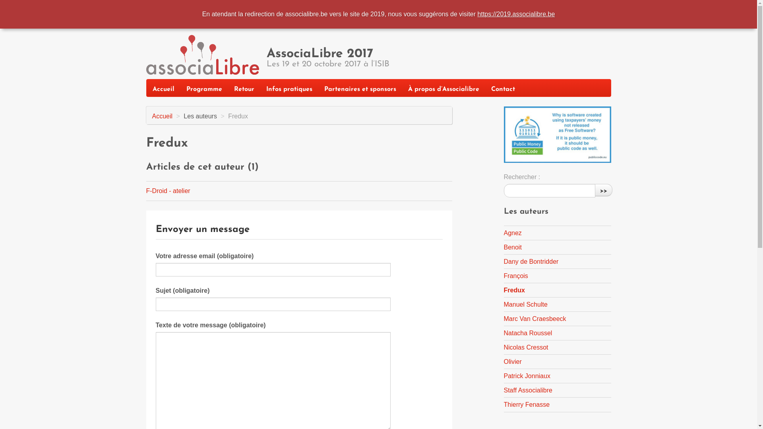  Describe the element at coordinates (513, 233) in the screenshot. I see `Agnez` at that location.